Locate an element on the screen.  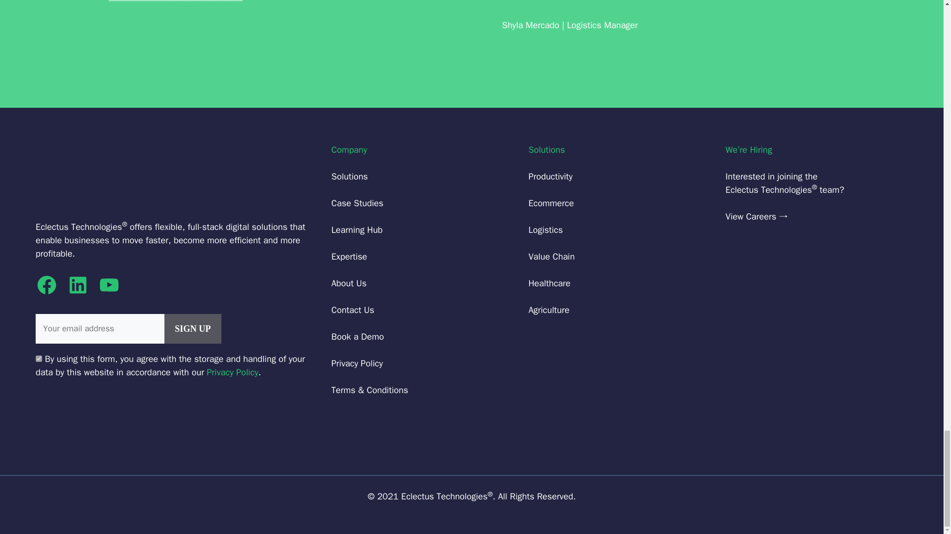
Solutions is located at coordinates (350, 176).